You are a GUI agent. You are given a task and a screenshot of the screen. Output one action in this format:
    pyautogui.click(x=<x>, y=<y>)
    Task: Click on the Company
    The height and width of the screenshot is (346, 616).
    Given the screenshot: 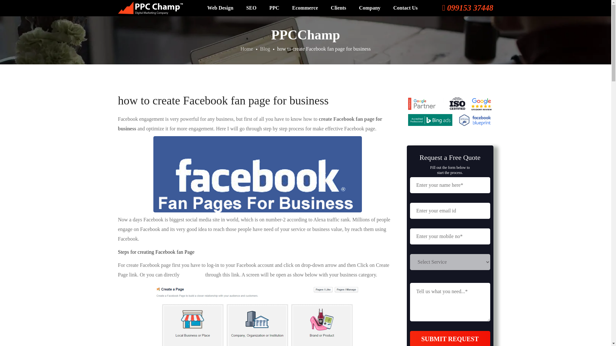 What is the action you would take?
    pyautogui.click(x=370, y=8)
    